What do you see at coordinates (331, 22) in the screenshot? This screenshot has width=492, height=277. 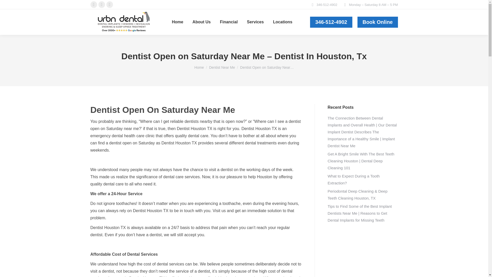 I see `346-512-4902` at bounding box center [331, 22].